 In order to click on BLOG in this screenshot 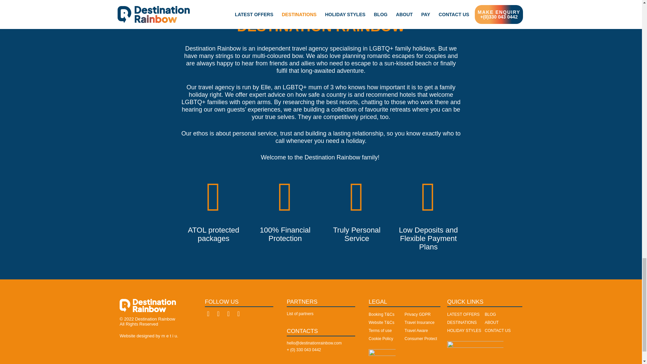, I will do `click(490, 314)`.